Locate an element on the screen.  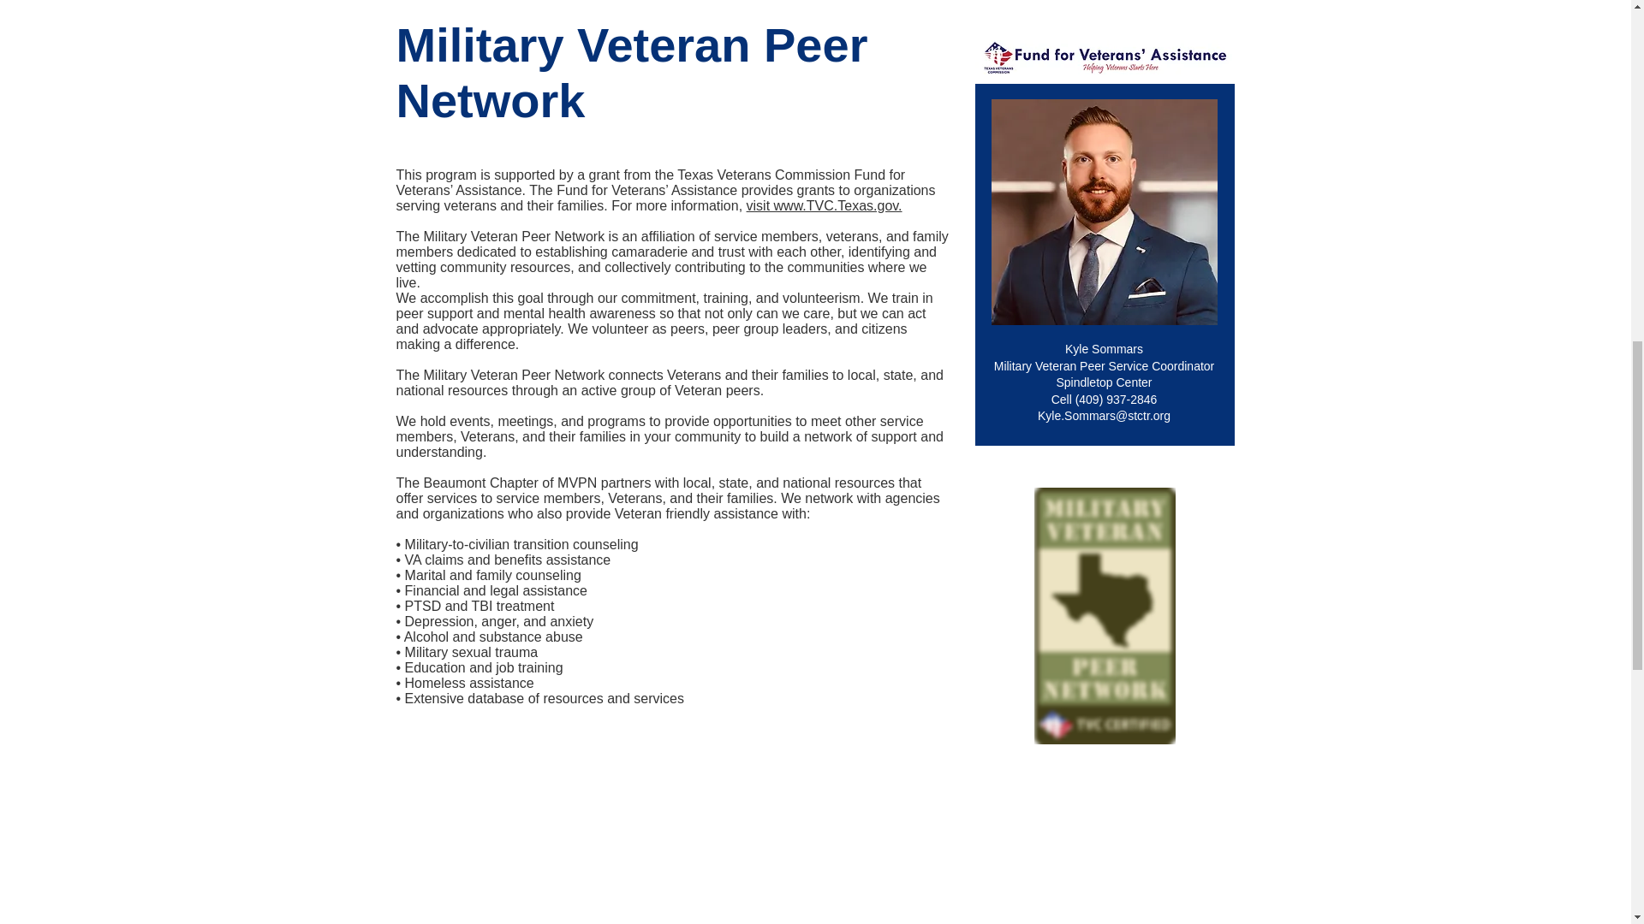
visit www.TVC.Texas.gov. is located at coordinates (824, 205).